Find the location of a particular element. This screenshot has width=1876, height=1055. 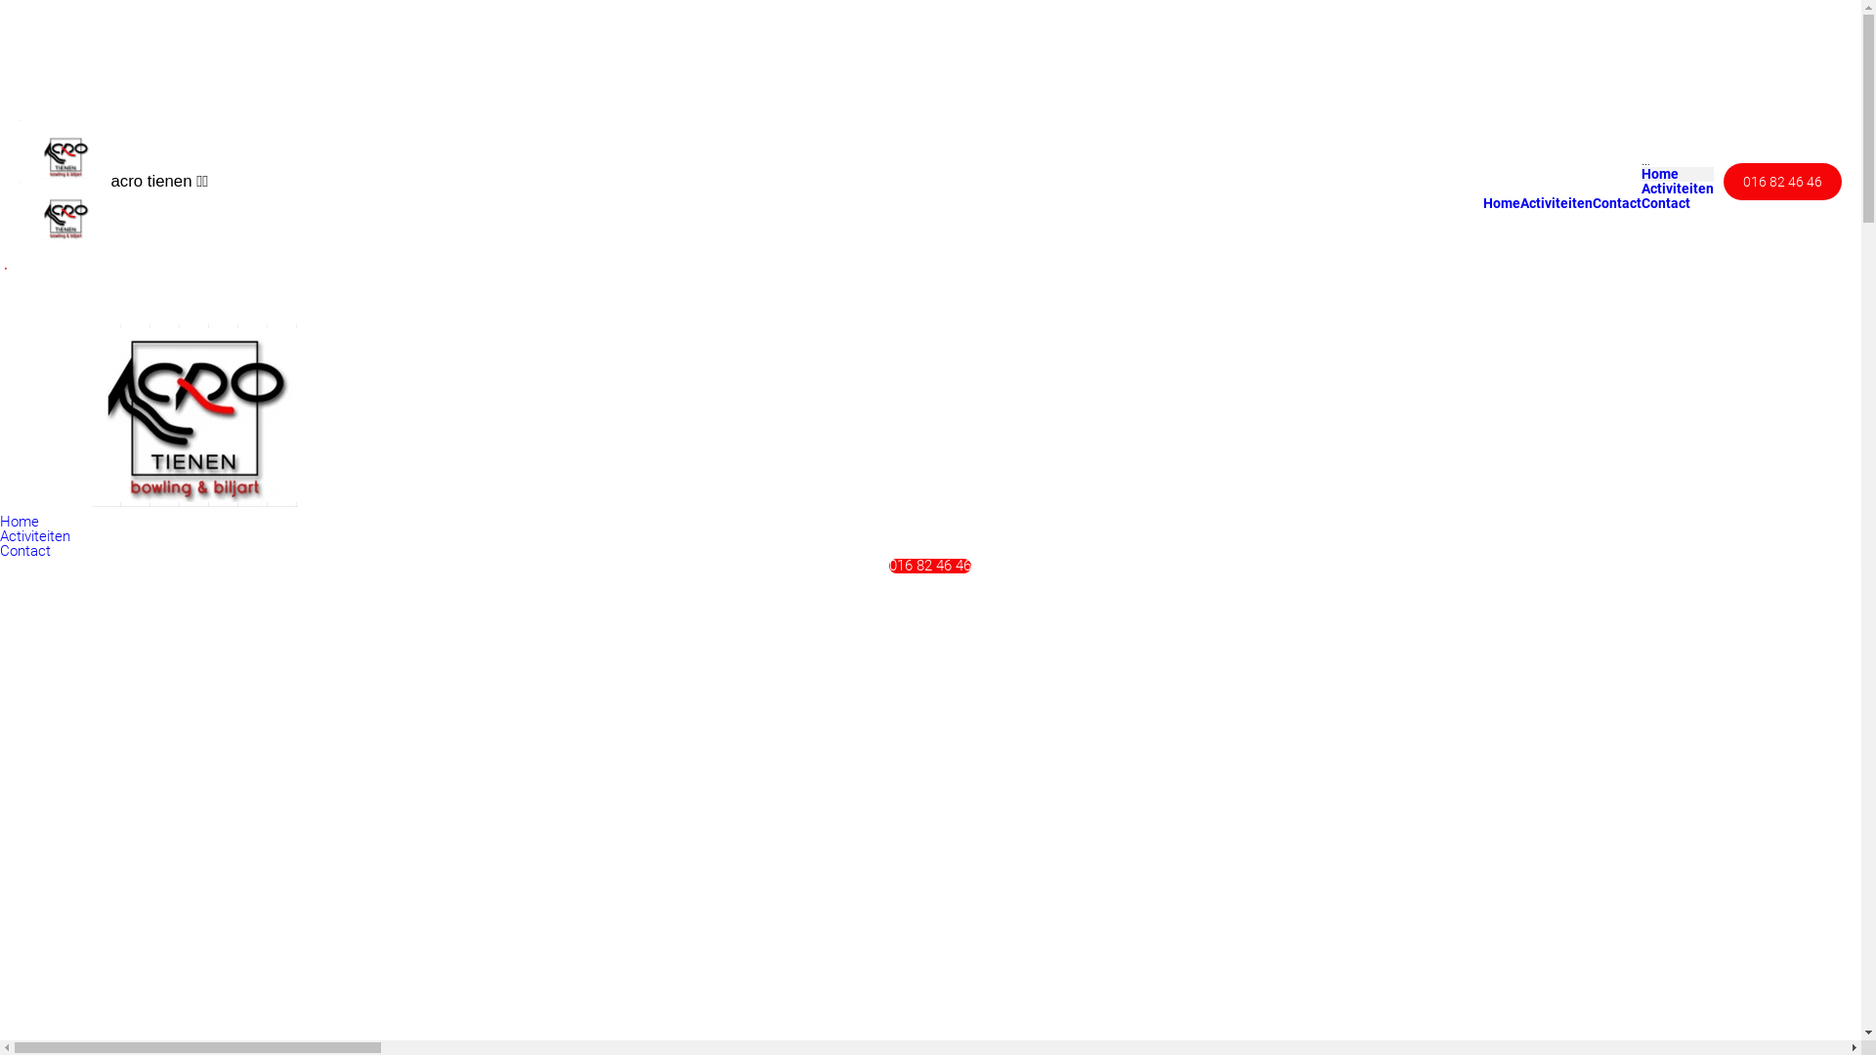

016 82 46 46 is located at coordinates (1782, 182).